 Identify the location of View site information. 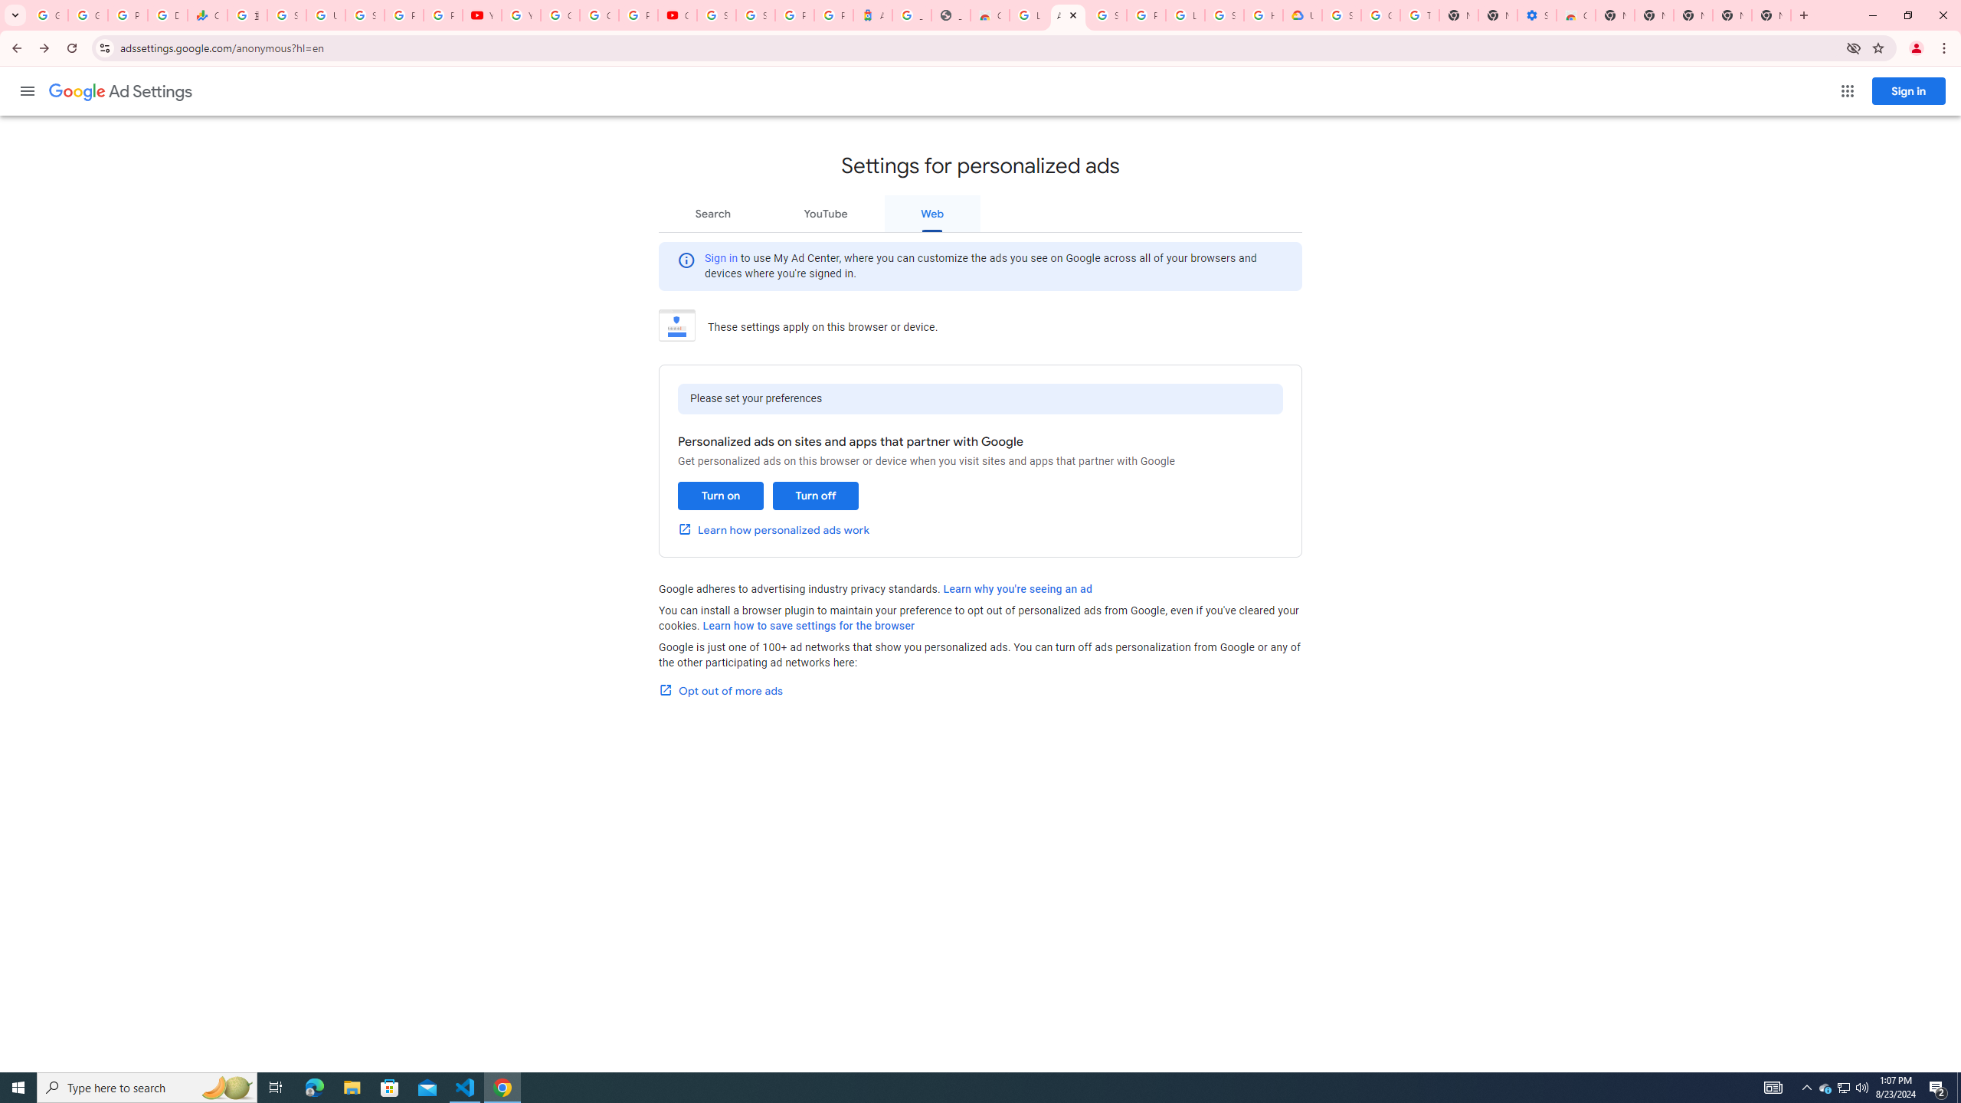
(104, 47).